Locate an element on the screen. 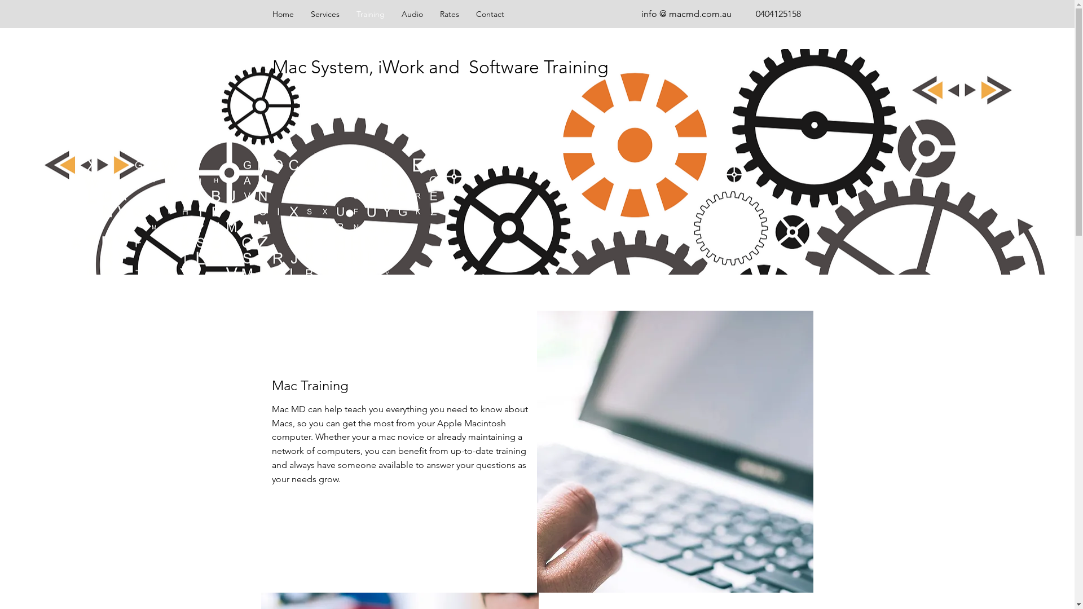 The width and height of the screenshot is (1083, 609). Home is located at coordinates (283, 14).